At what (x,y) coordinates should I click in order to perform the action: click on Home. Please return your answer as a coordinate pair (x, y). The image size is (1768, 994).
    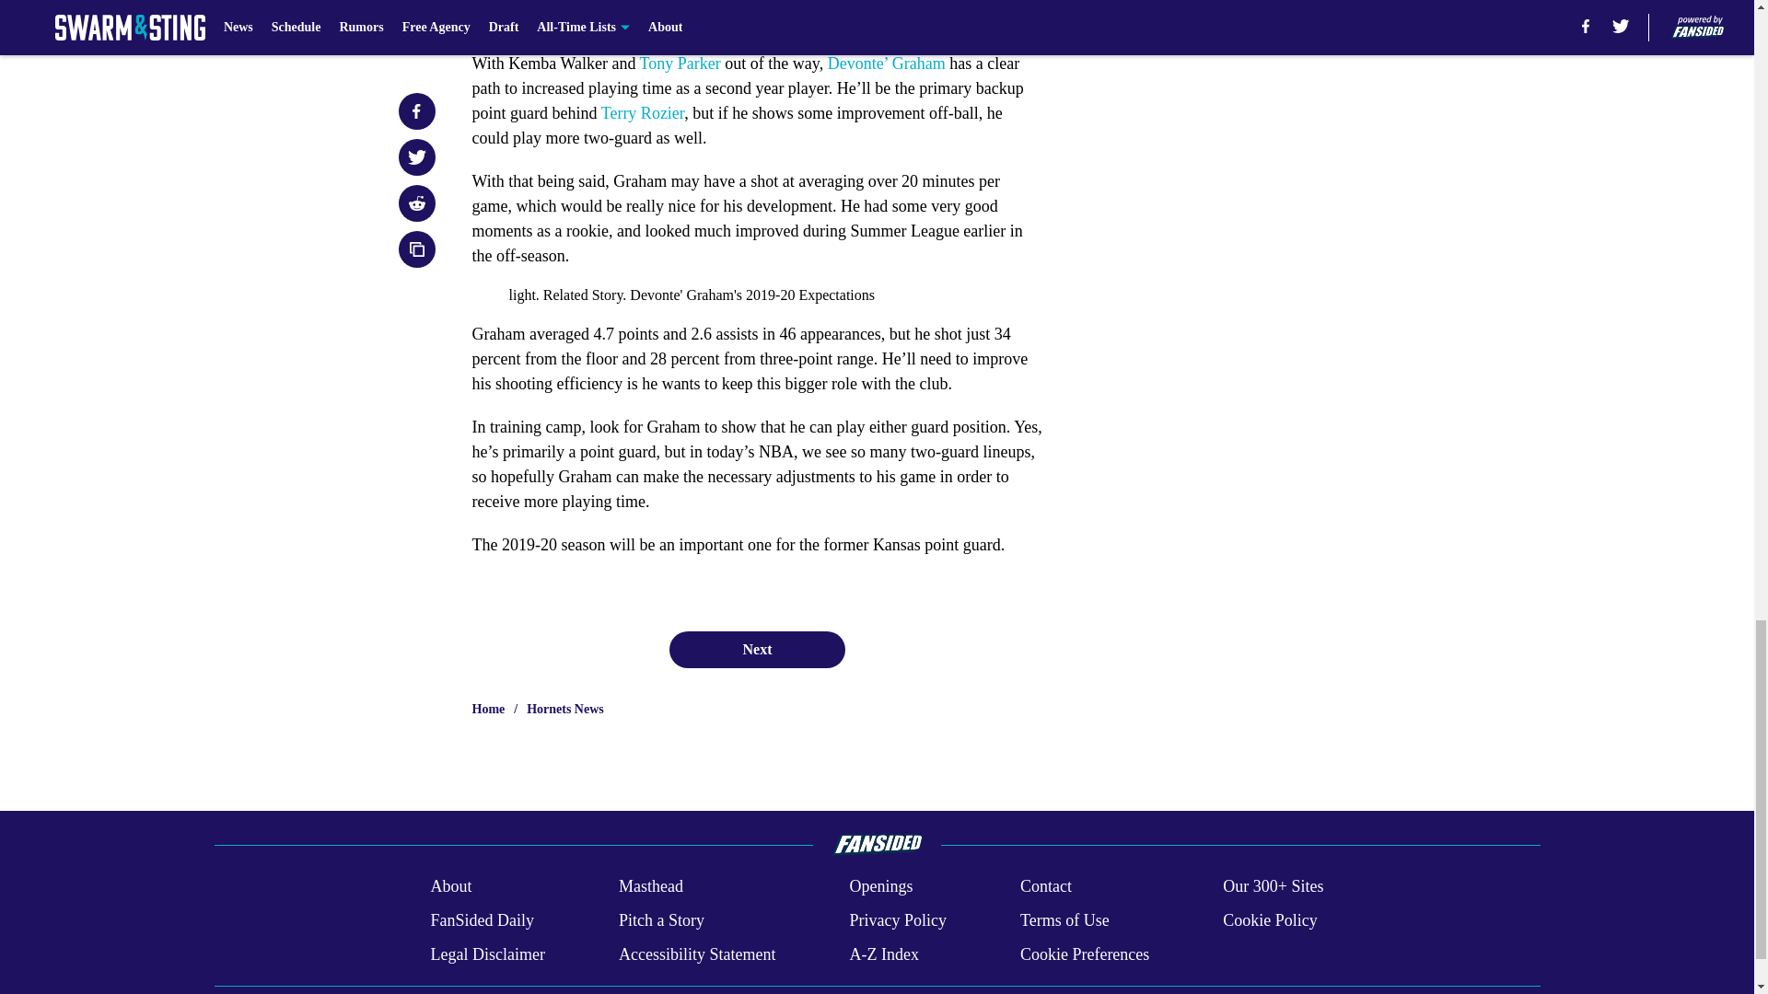
    Looking at the image, I should click on (488, 709).